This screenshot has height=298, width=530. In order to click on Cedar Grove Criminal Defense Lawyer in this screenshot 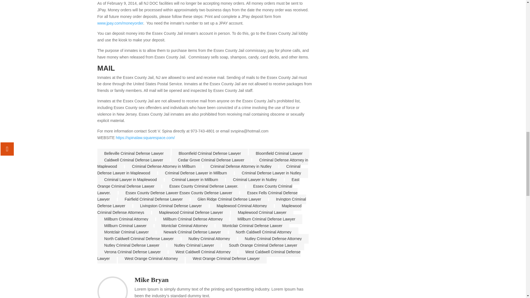, I will do `click(211, 160)`.